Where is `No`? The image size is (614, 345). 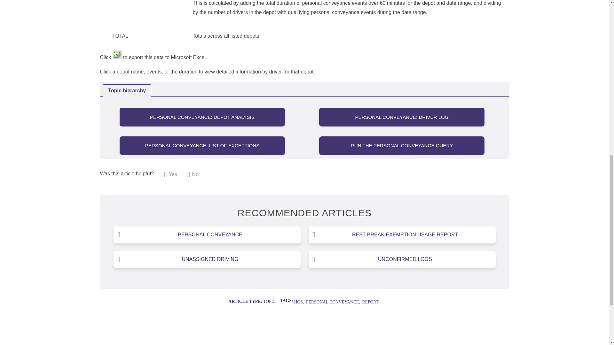
No is located at coordinates (193, 174).